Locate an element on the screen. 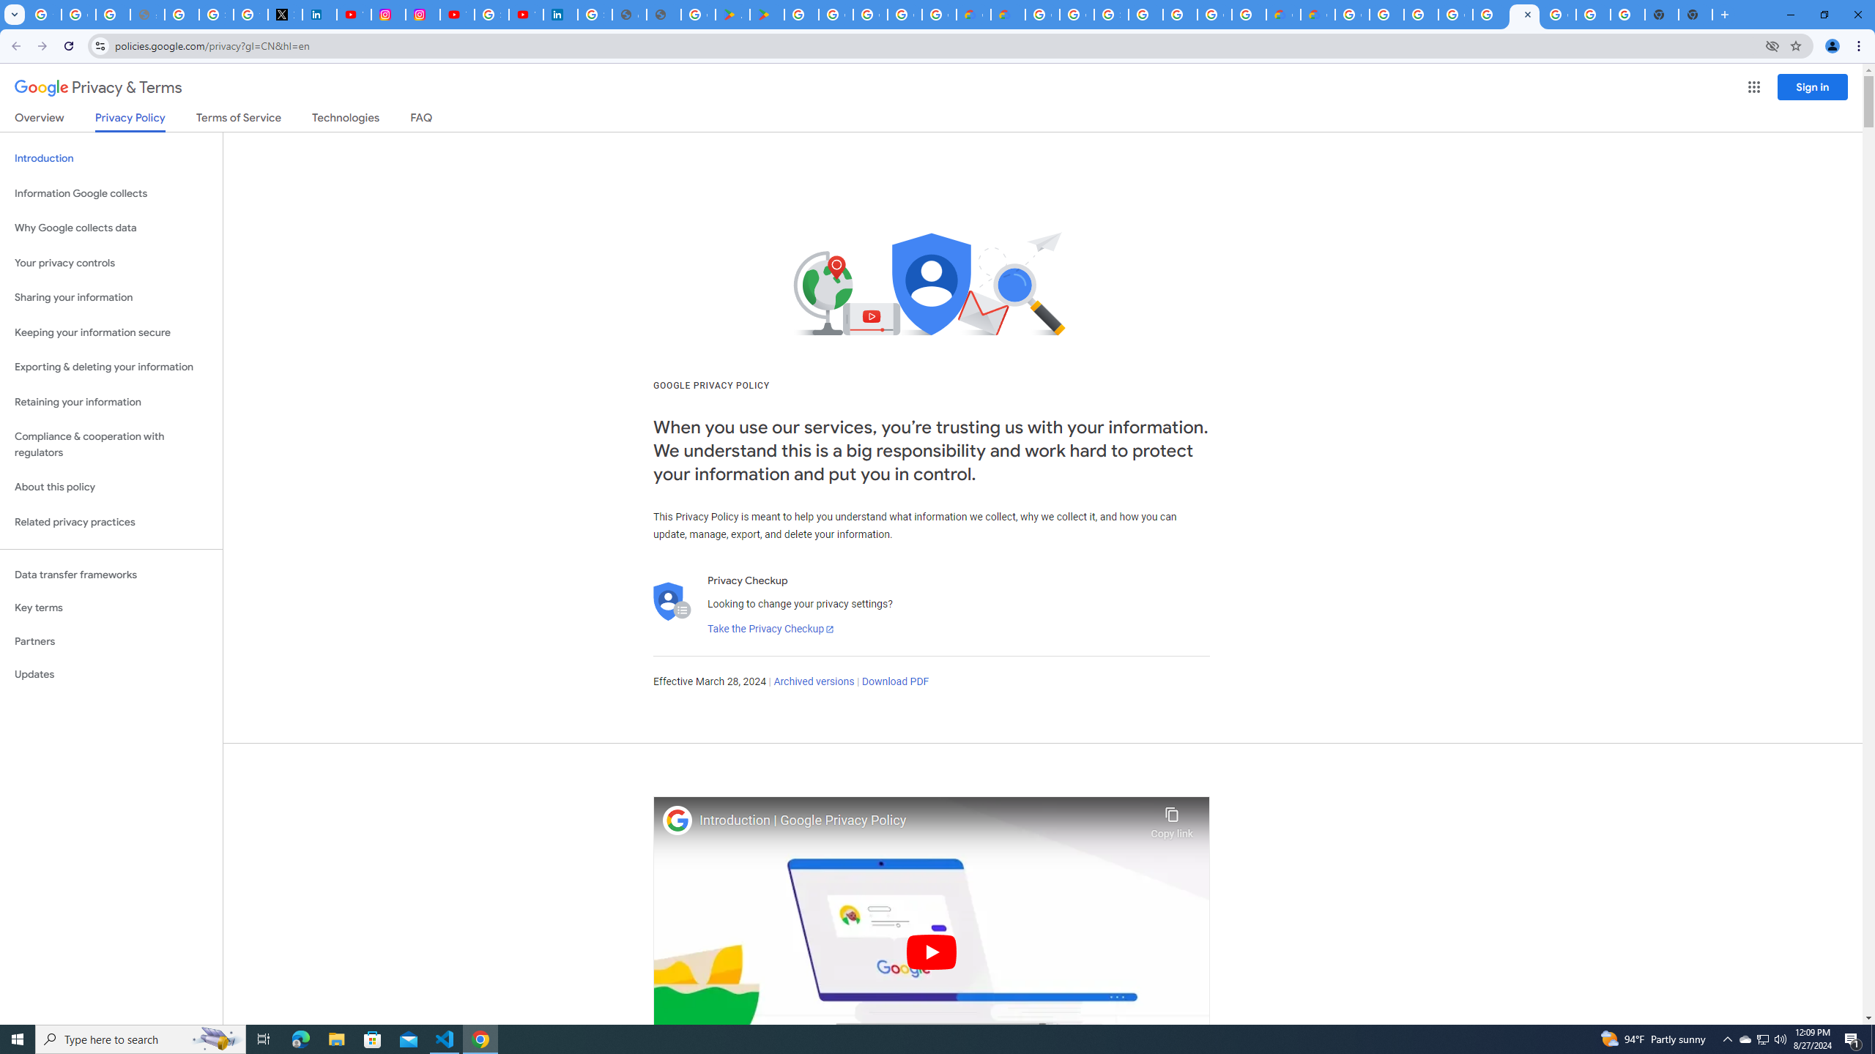  Terms of Service is located at coordinates (238, 120).